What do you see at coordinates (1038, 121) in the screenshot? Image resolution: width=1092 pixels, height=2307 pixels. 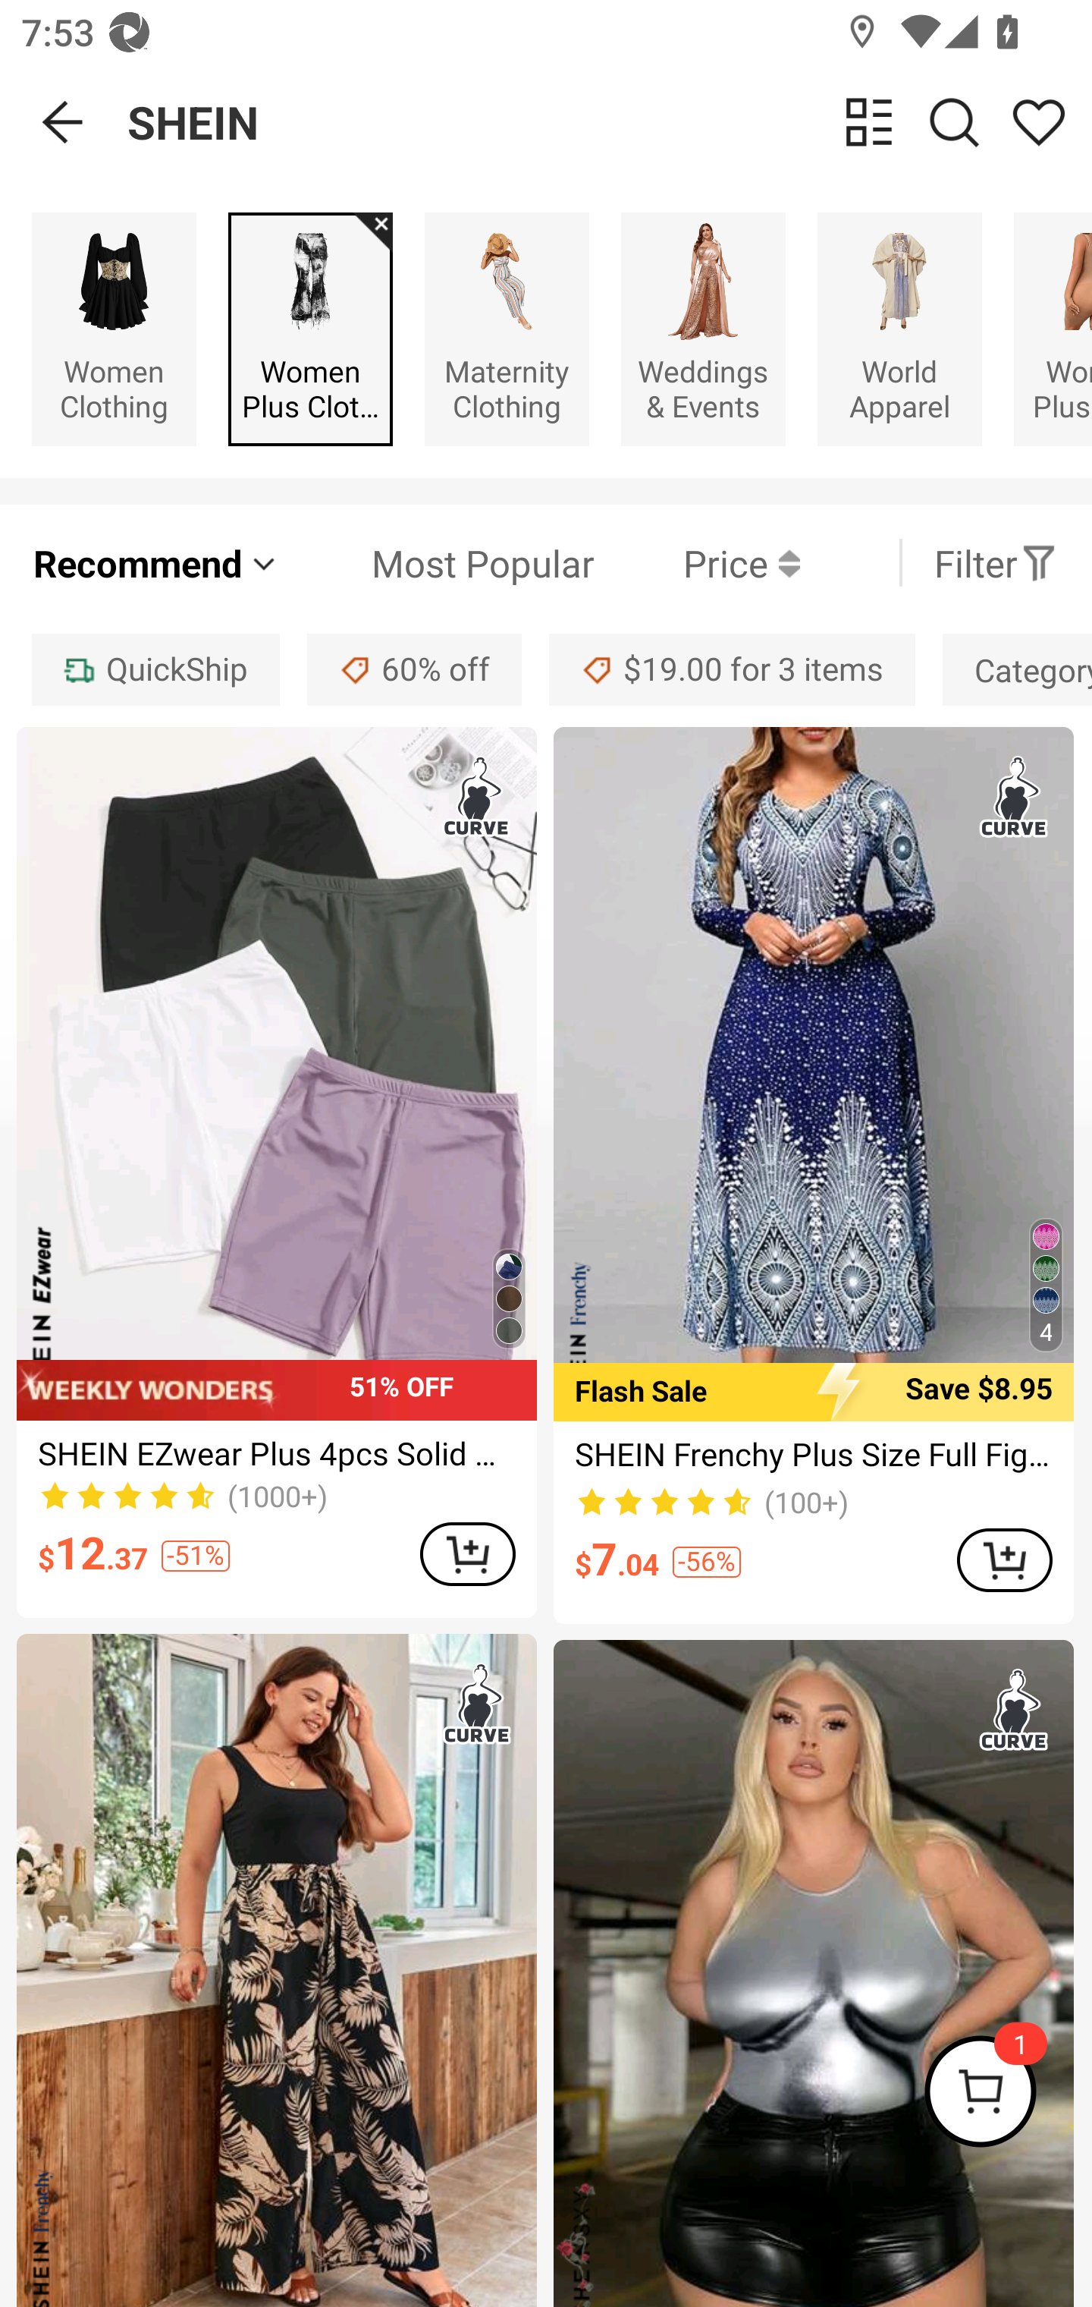 I see `Share` at bounding box center [1038, 121].